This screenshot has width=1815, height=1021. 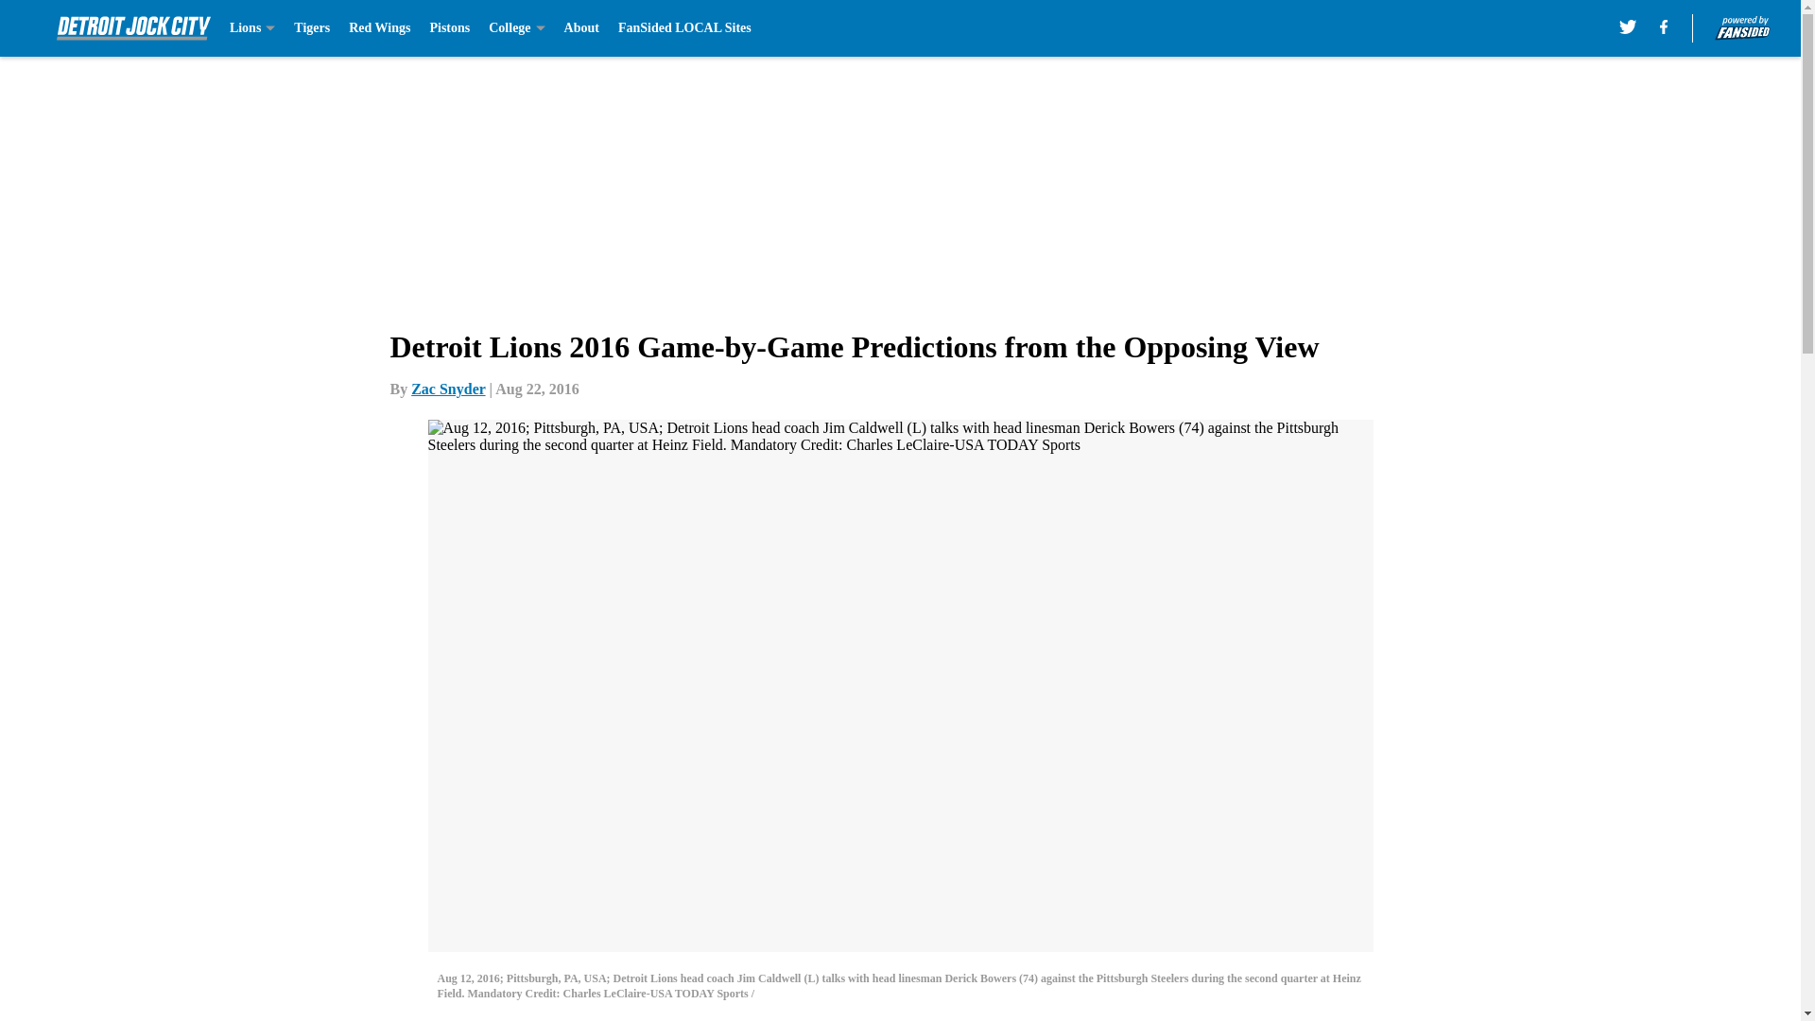 I want to click on Pistons, so click(x=449, y=28).